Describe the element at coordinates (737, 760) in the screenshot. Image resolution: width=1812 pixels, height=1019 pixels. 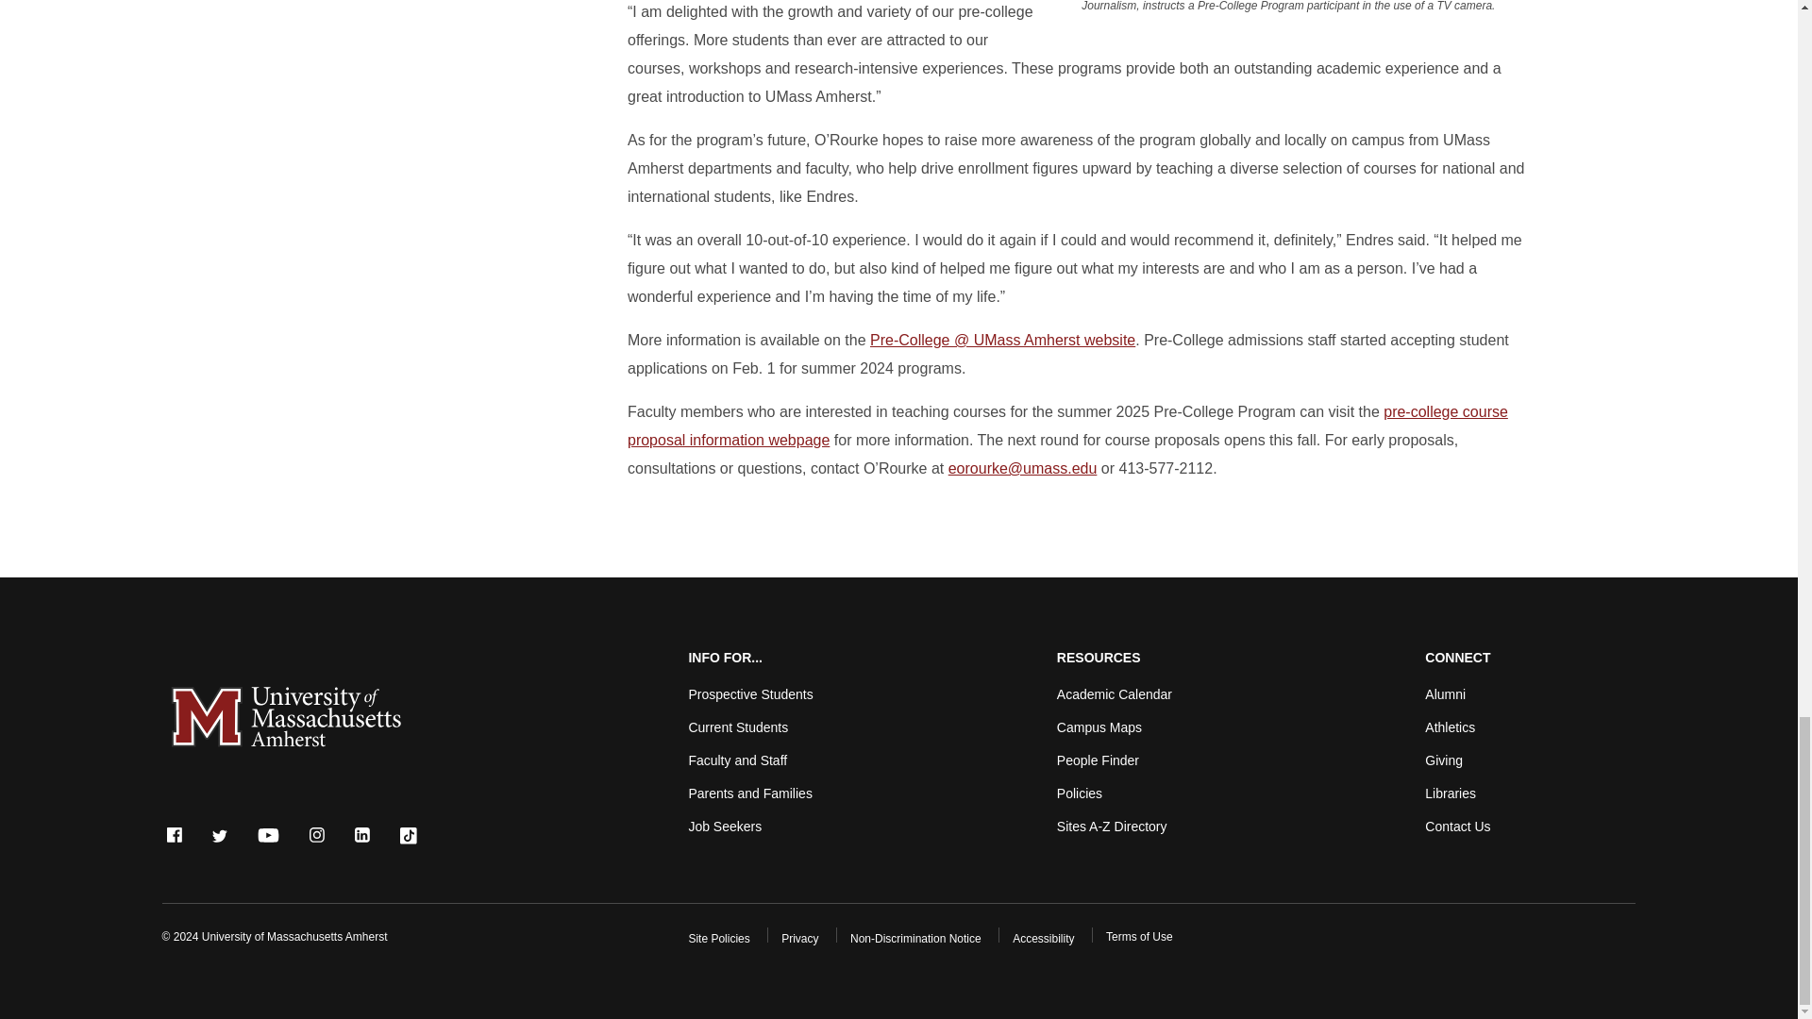
I see `Click here for info for faculty and staff` at that location.